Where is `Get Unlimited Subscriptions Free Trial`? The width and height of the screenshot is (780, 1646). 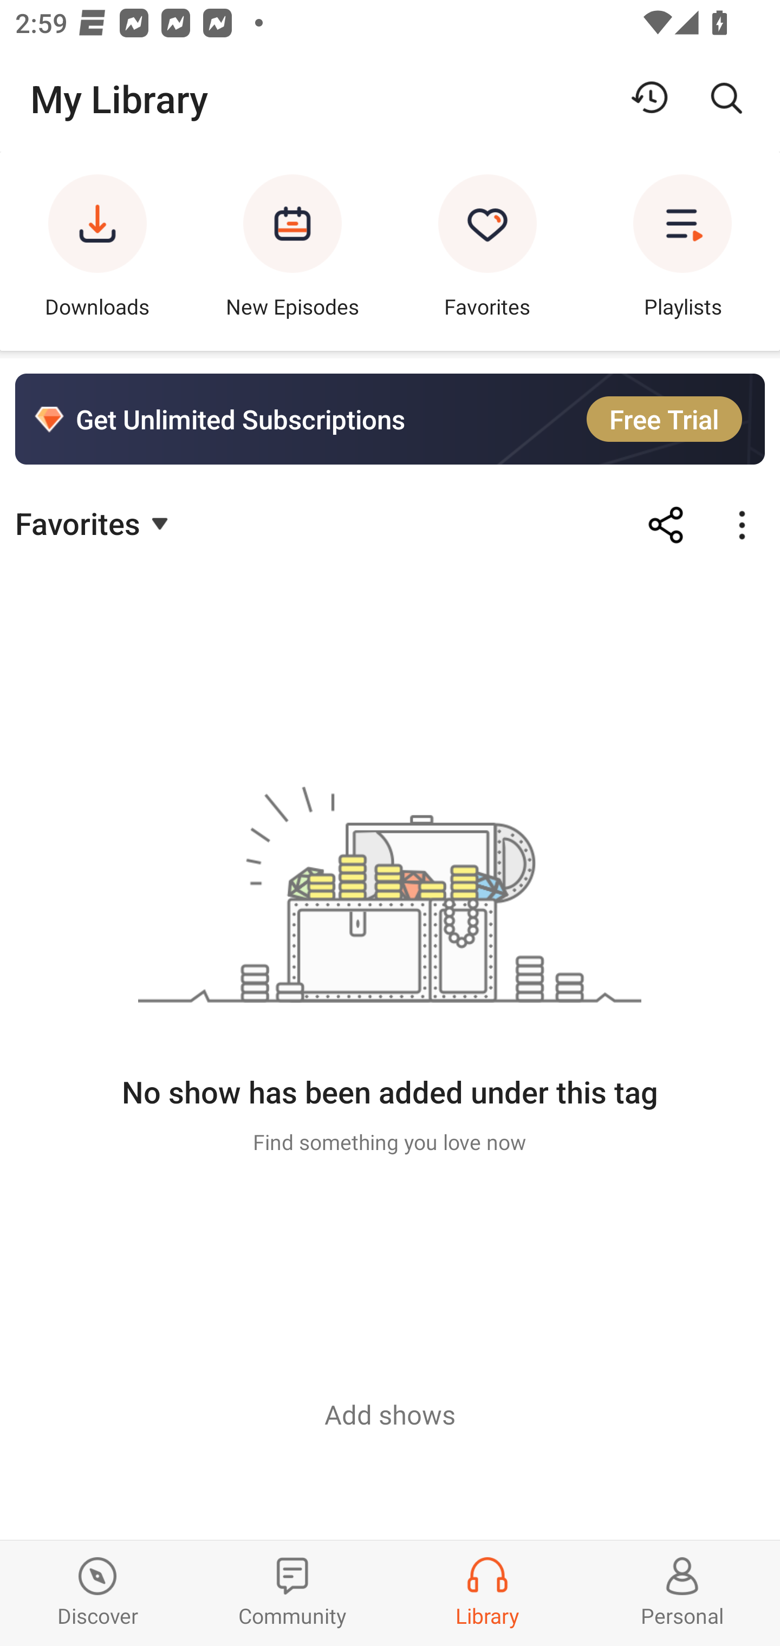
Get Unlimited Subscriptions Free Trial is located at coordinates (390, 419).